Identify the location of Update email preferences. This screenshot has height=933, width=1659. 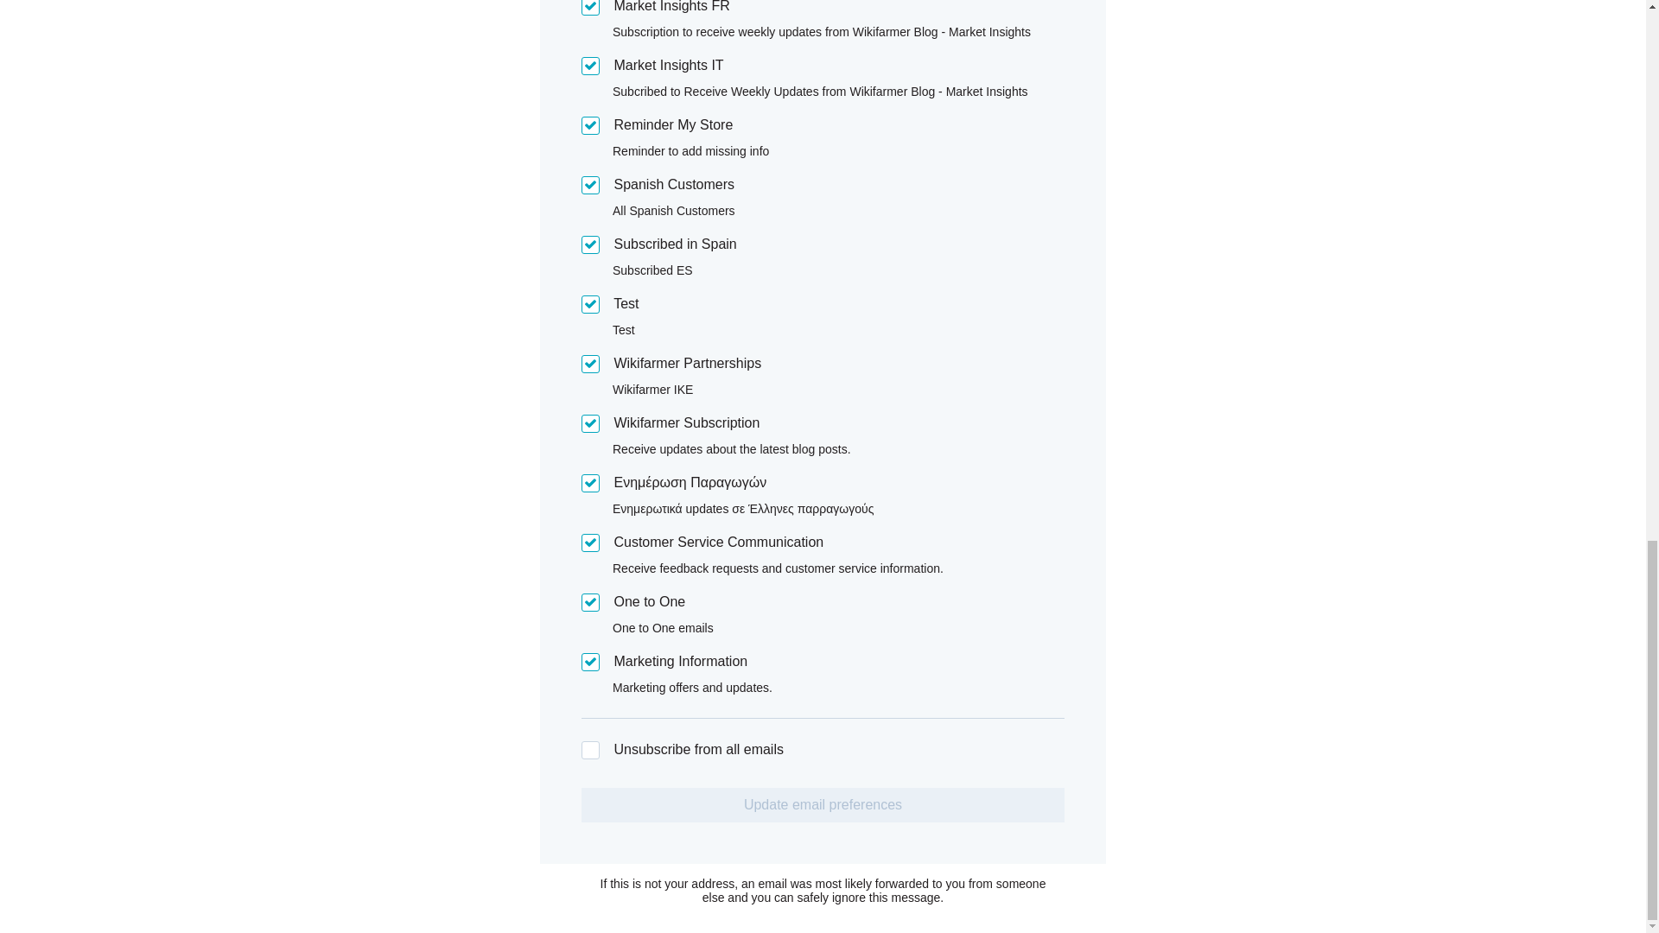
(823, 804).